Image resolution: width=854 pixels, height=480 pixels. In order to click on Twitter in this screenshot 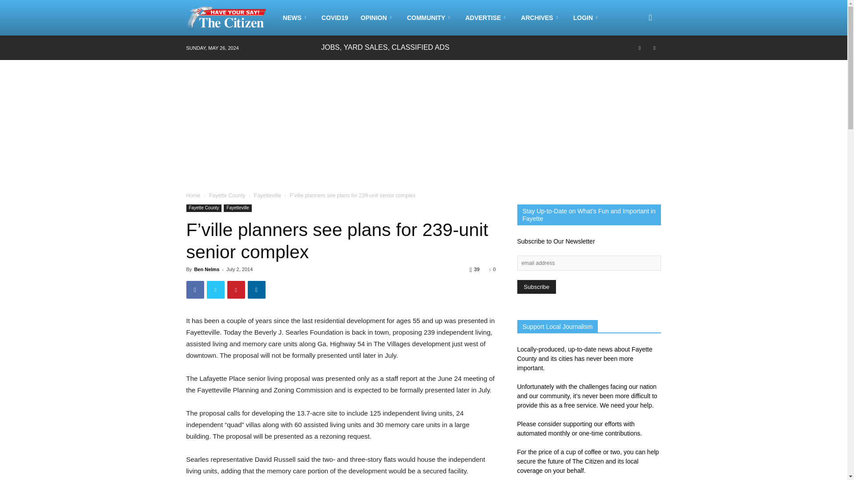, I will do `click(654, 47)`.